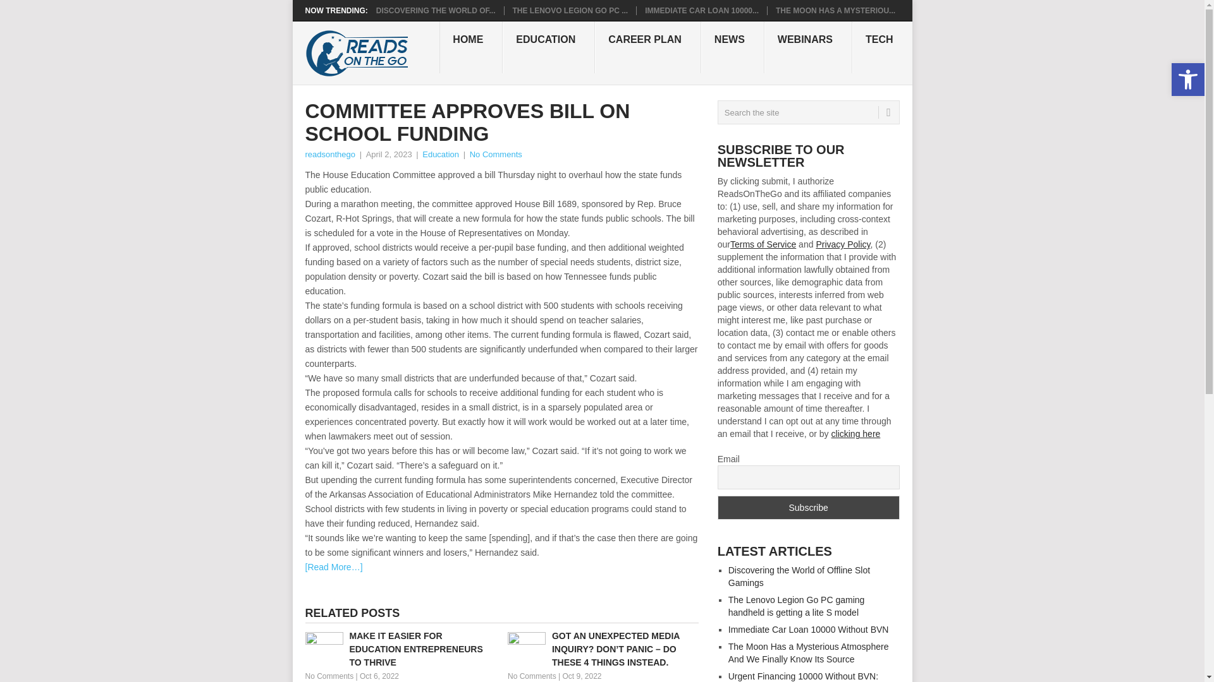 The width and height of the screenshot is (1214, 682). I want to click on Discovering the World of Offline Slot Gamings, so click(436, 10).